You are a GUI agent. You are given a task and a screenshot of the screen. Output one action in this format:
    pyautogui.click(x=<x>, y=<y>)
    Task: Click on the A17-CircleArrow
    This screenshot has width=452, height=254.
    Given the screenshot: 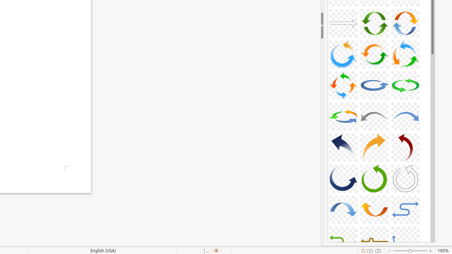 What is the action you would take?
    pyautogui.click(x=374, y=54)
    